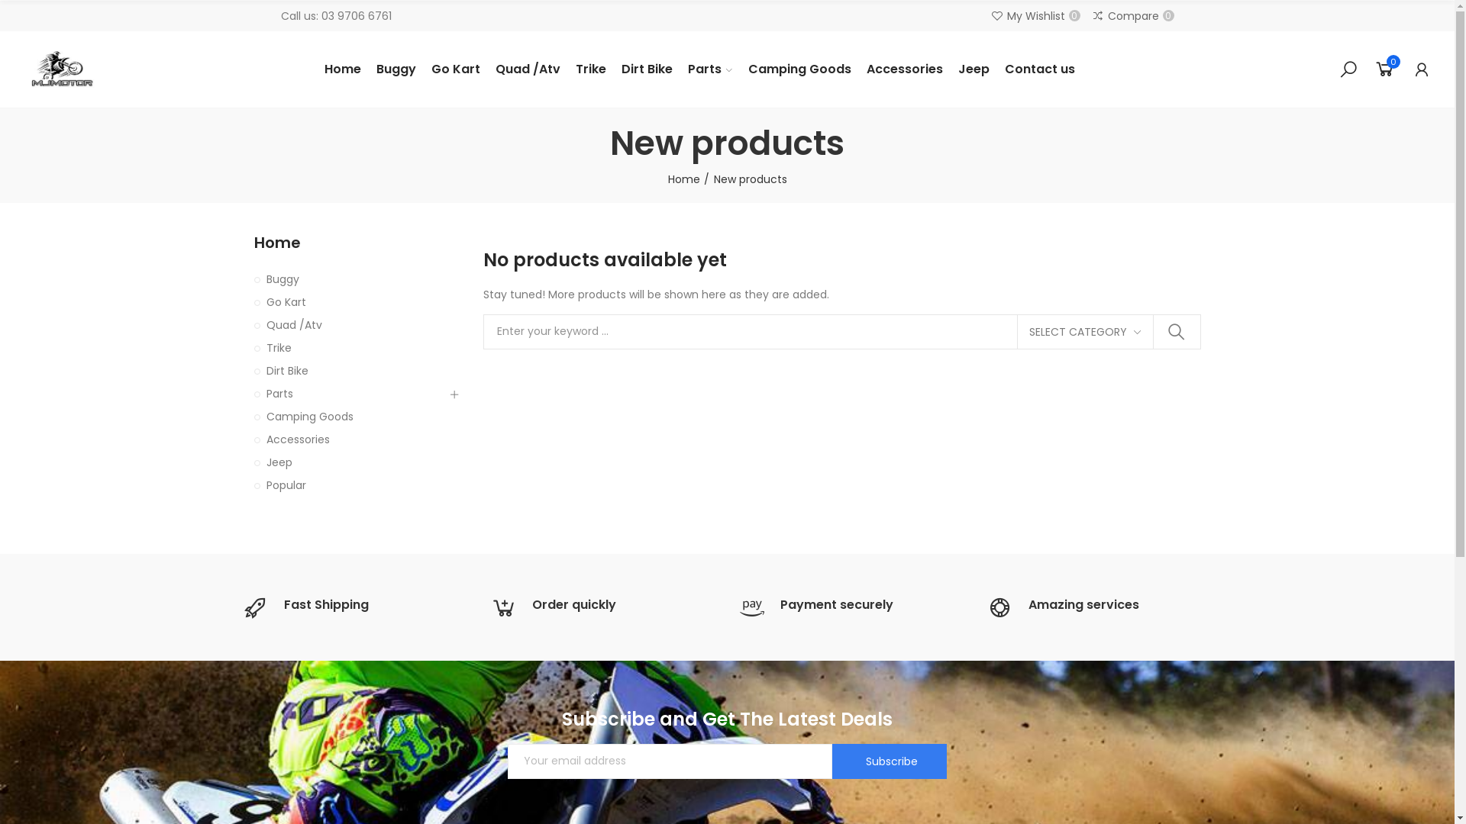 The image size is (1466, 824). What do you see at coordinates (349, 394) in the screenshot?
I see `Parts` at bounding box center [349, 394].